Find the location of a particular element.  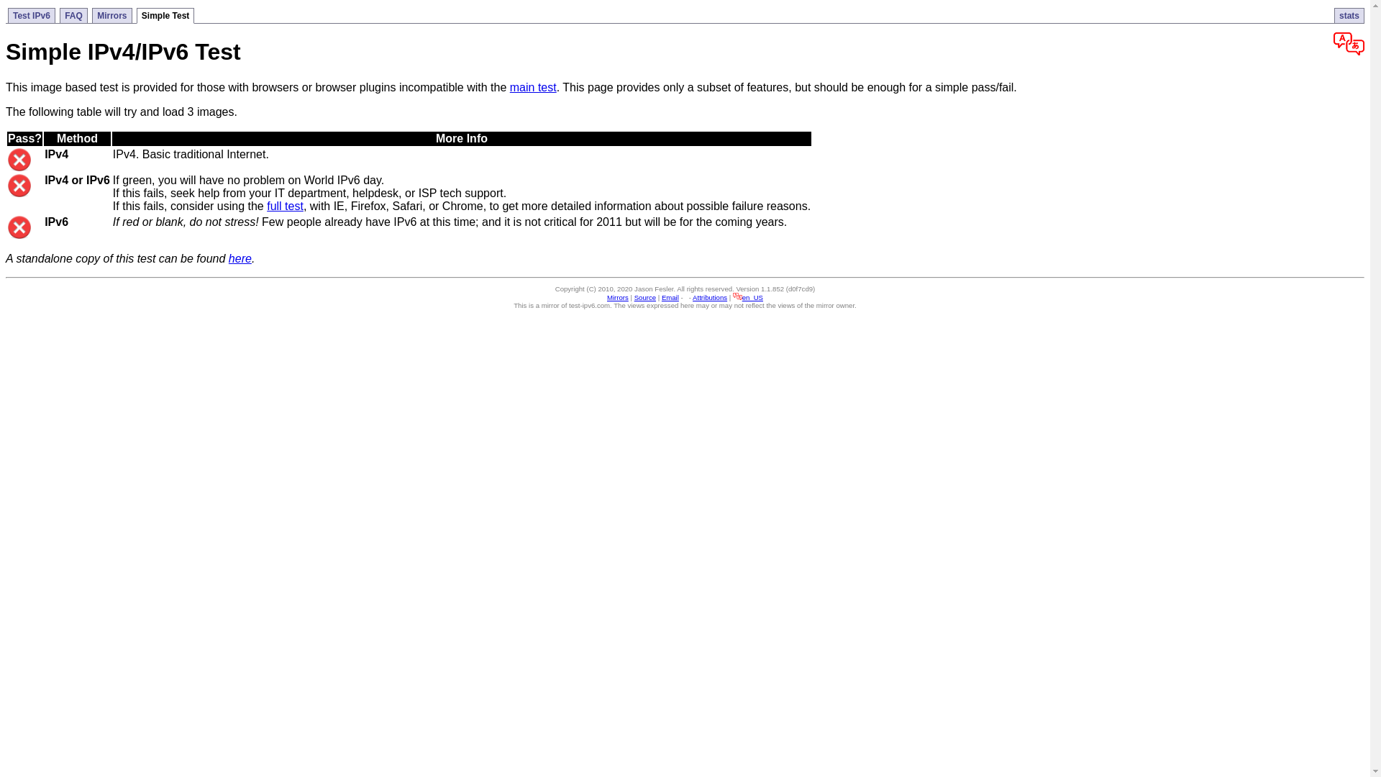

Mirrors is located at coordinates (618, 298).